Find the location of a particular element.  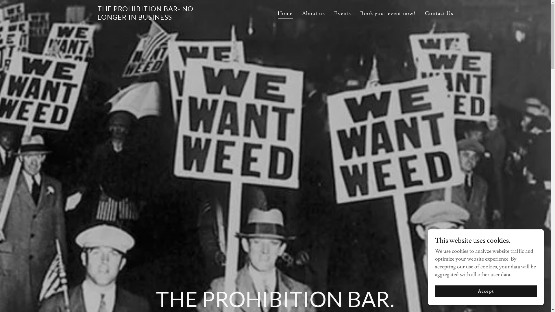

THE PROHIBITION BAR- NO LONGER IN BUSINESS is located at coordinates (160, 18).